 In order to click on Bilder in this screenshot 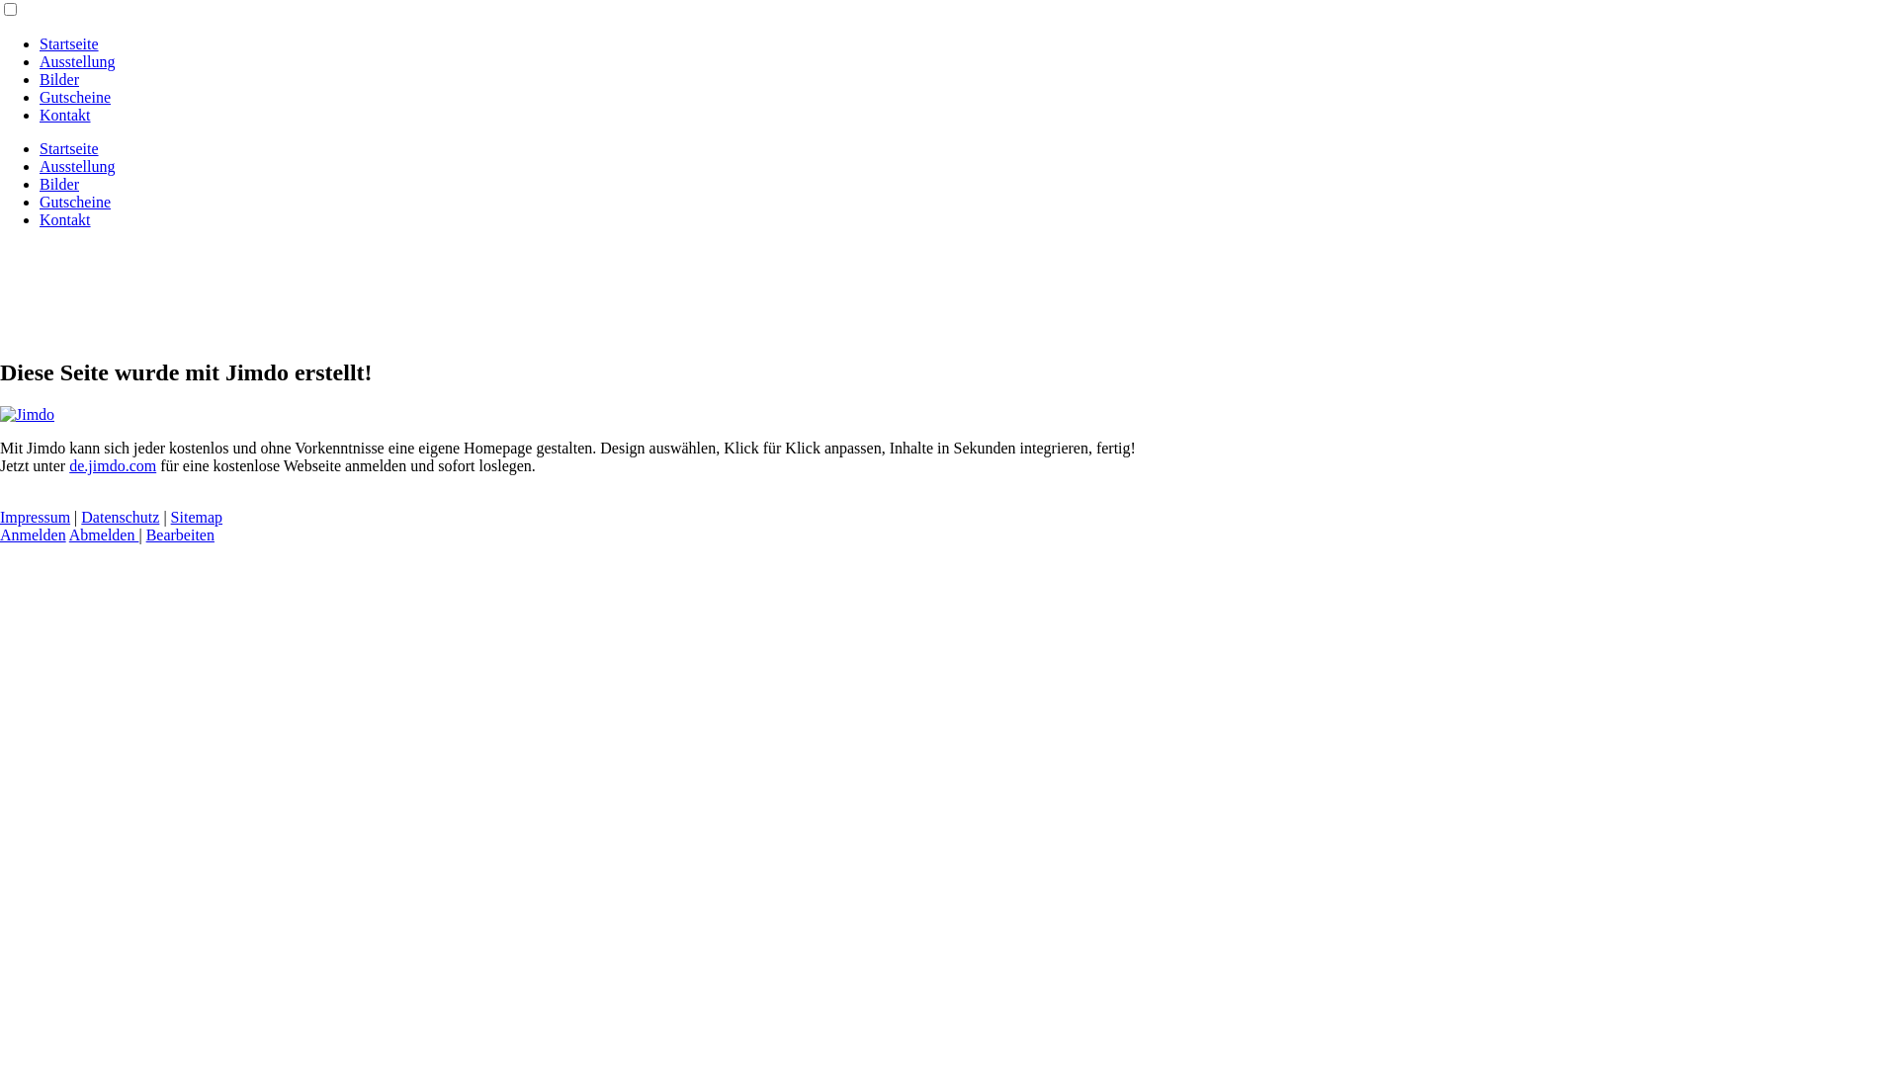, I will do `click(59, 79)`.